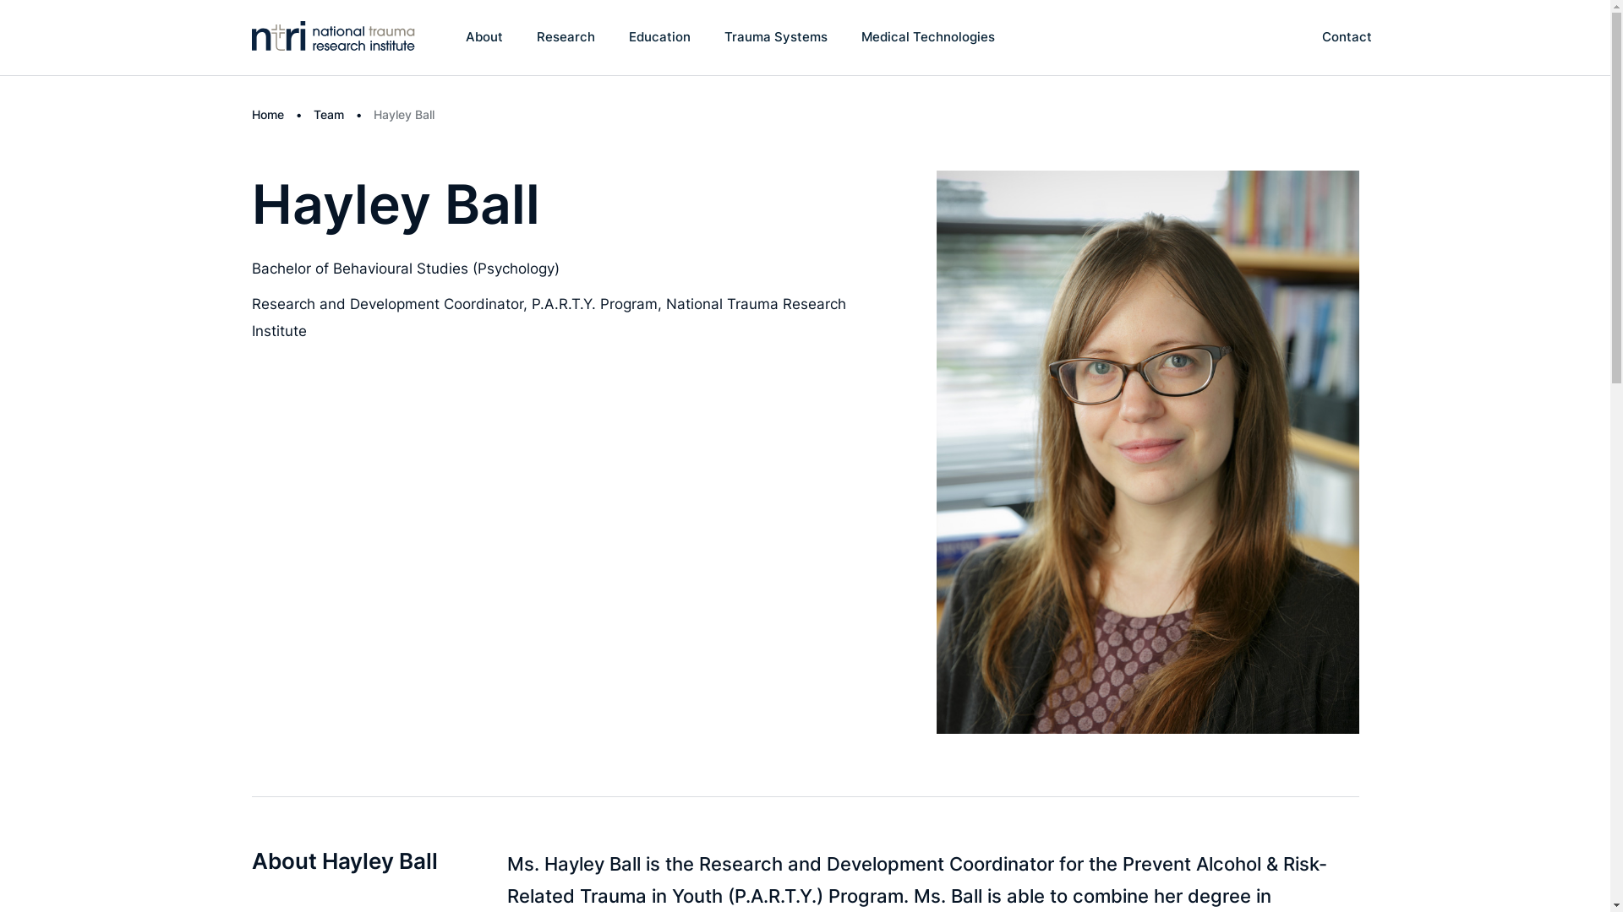 The width and height of the screenshot is (1623, 912). I want to click on Trauma Systems, so click(776, 37).